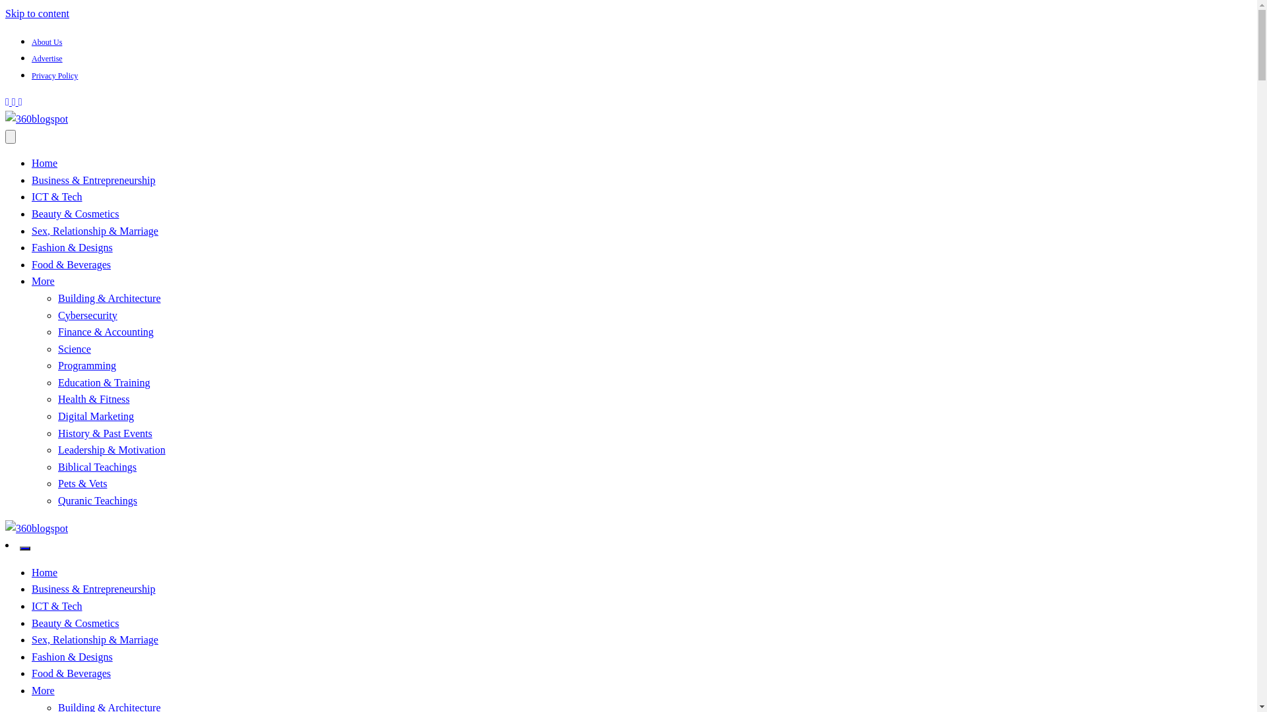  Describe the element at coordinates (87, 365) in the screenshot. I see `Programming` at that location.